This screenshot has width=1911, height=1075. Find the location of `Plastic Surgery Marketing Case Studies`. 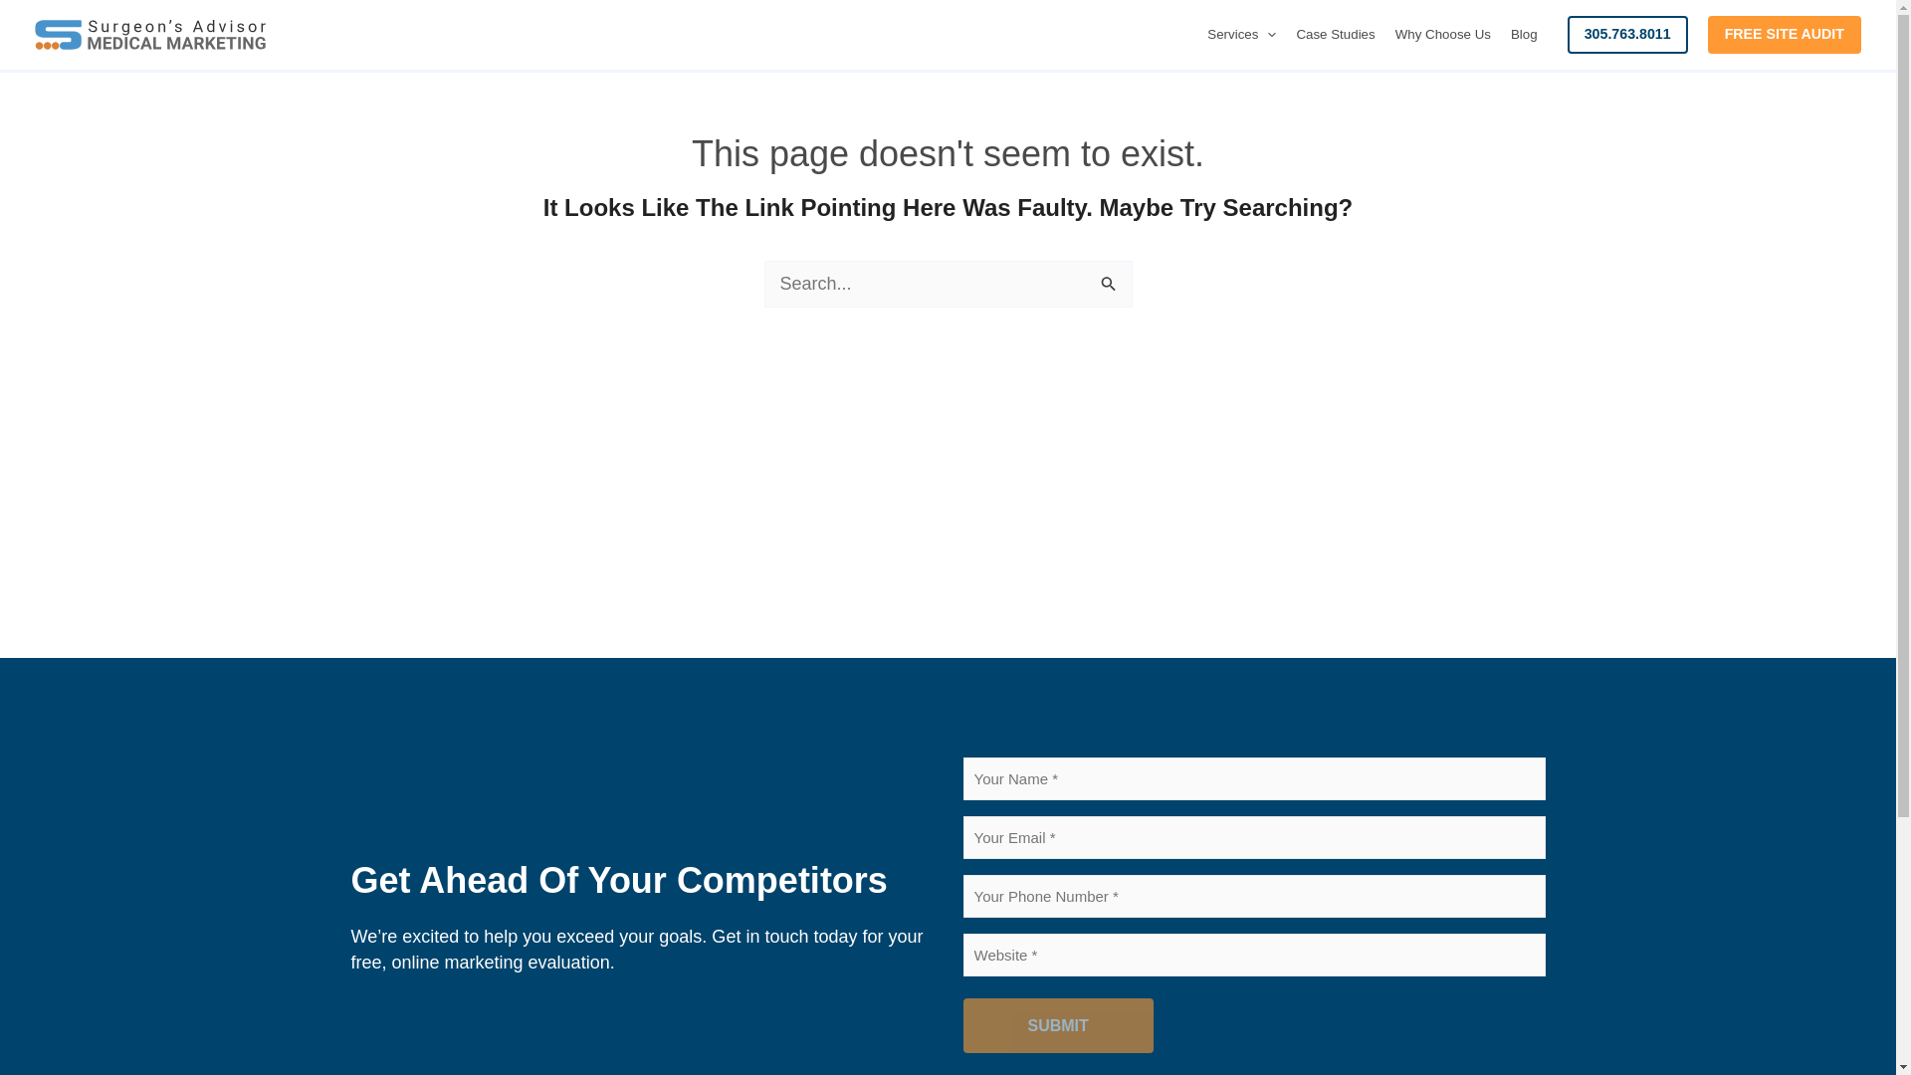

Plastic Surgery Marketing Case Studies is located at coordinates (1335, 35).